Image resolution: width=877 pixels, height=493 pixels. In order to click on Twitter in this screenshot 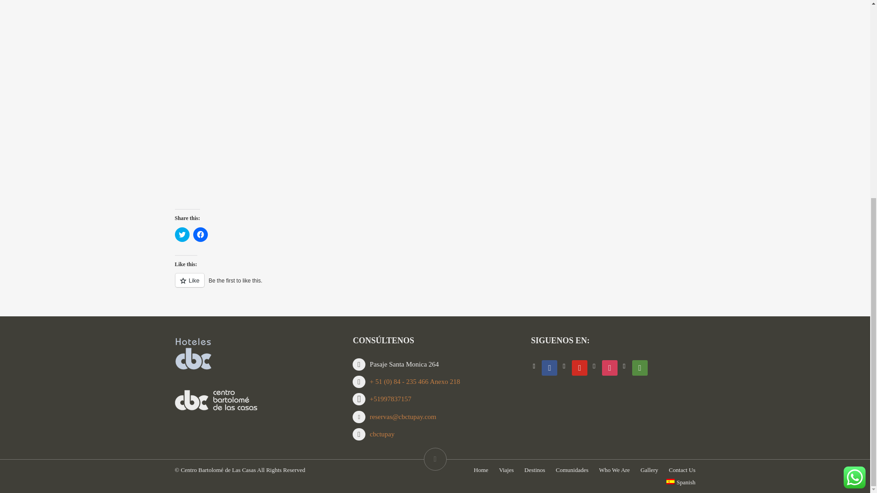, I will do `click(579, 367)`.